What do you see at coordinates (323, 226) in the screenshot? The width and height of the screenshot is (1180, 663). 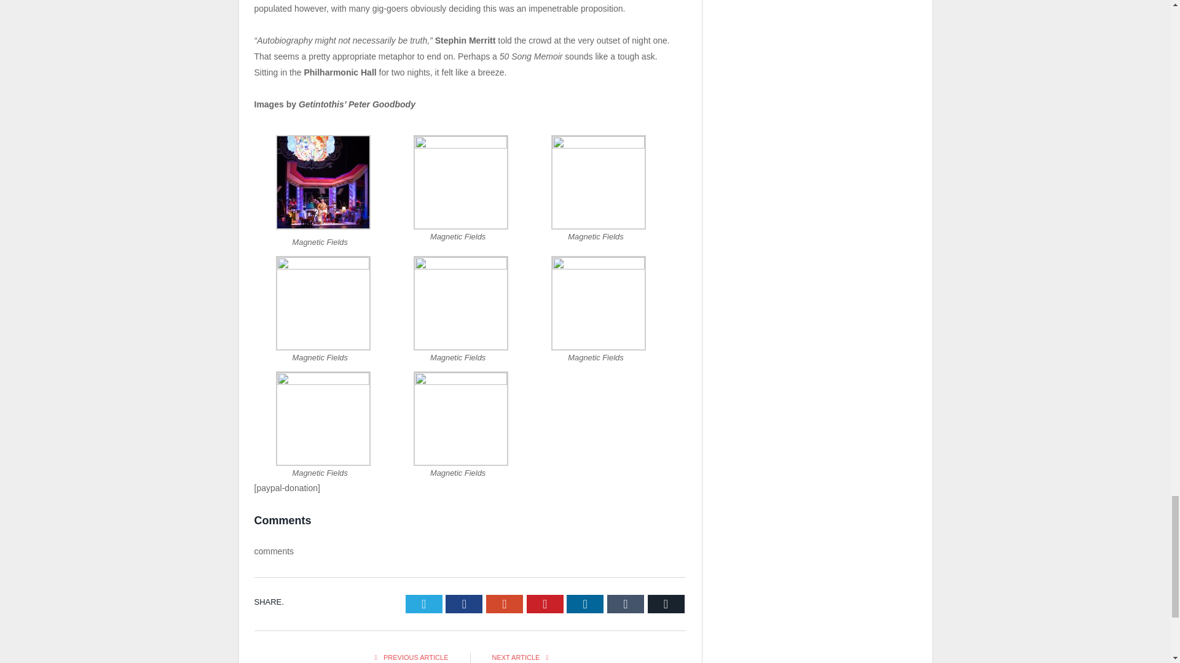 I see `Magnetic Fields` at bounding box center [323, 226].